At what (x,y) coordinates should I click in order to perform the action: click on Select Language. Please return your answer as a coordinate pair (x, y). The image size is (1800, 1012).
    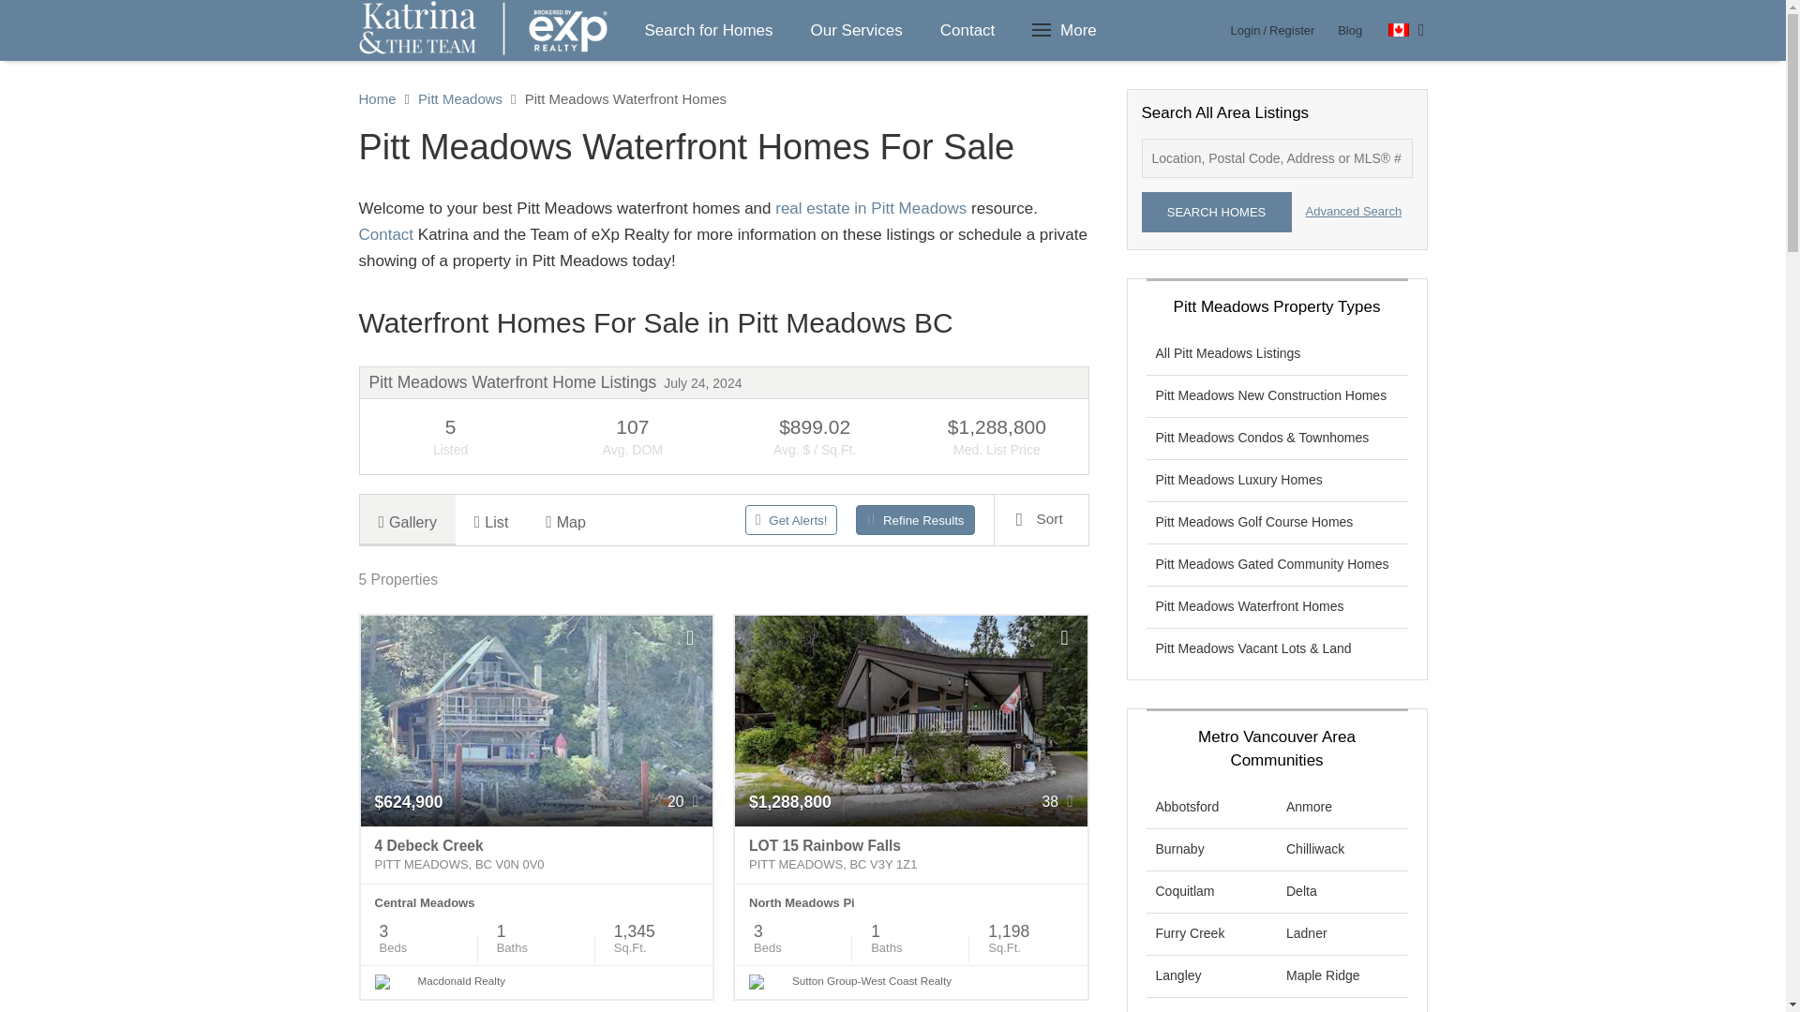
    Looking at the image, I should click on (1406, 30).